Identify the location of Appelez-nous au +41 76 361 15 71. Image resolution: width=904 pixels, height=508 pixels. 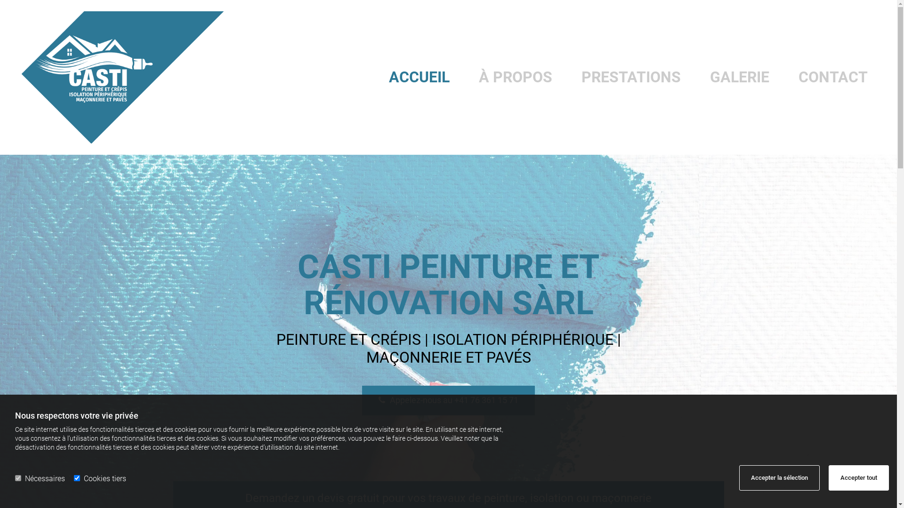
(448, 400).